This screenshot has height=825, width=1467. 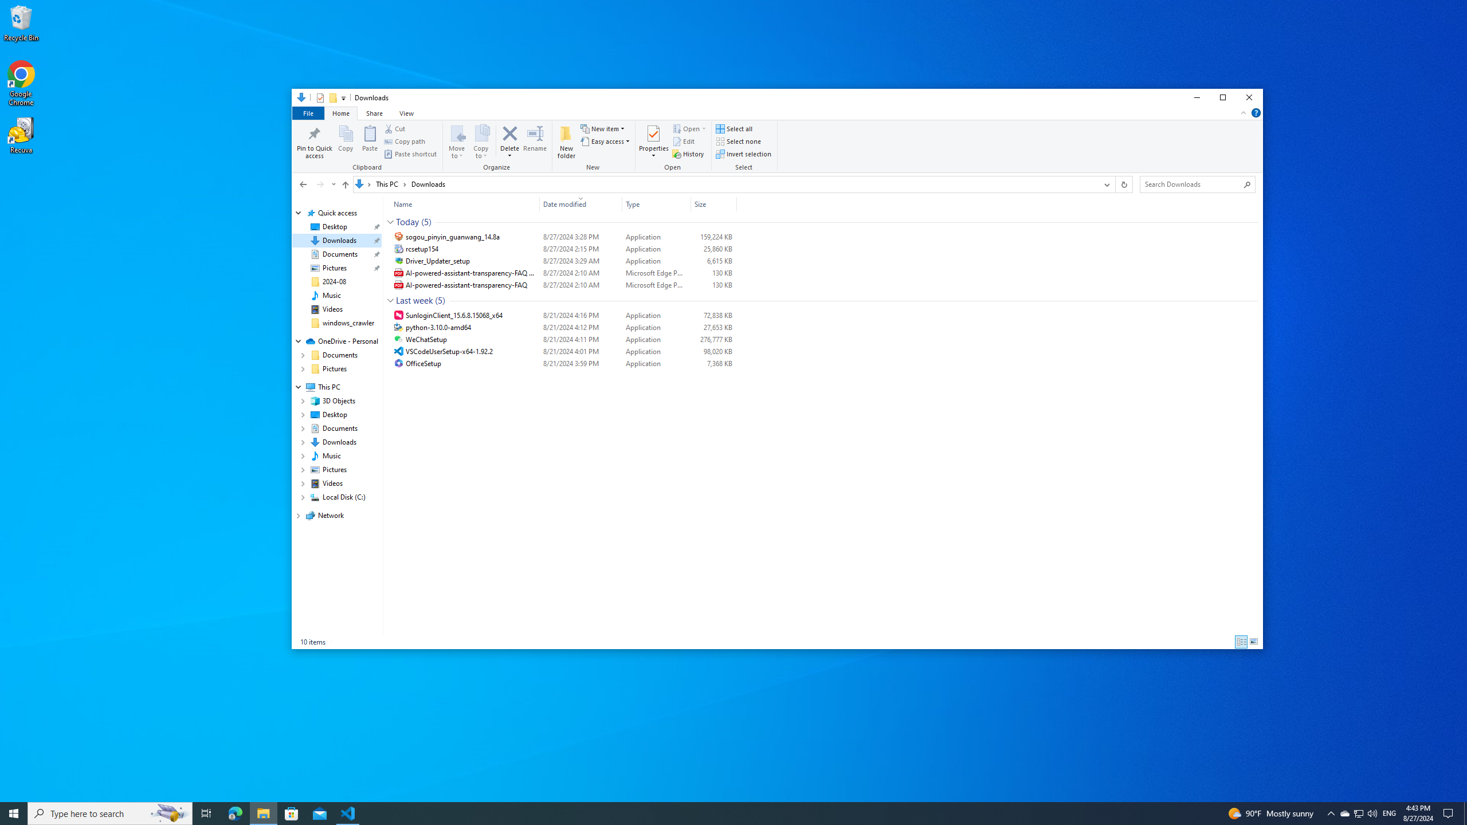 What do you see at coordinates (334, 268) in the screenshot?
I see `Pictures (pinned)` at bounding box center [334, 268].